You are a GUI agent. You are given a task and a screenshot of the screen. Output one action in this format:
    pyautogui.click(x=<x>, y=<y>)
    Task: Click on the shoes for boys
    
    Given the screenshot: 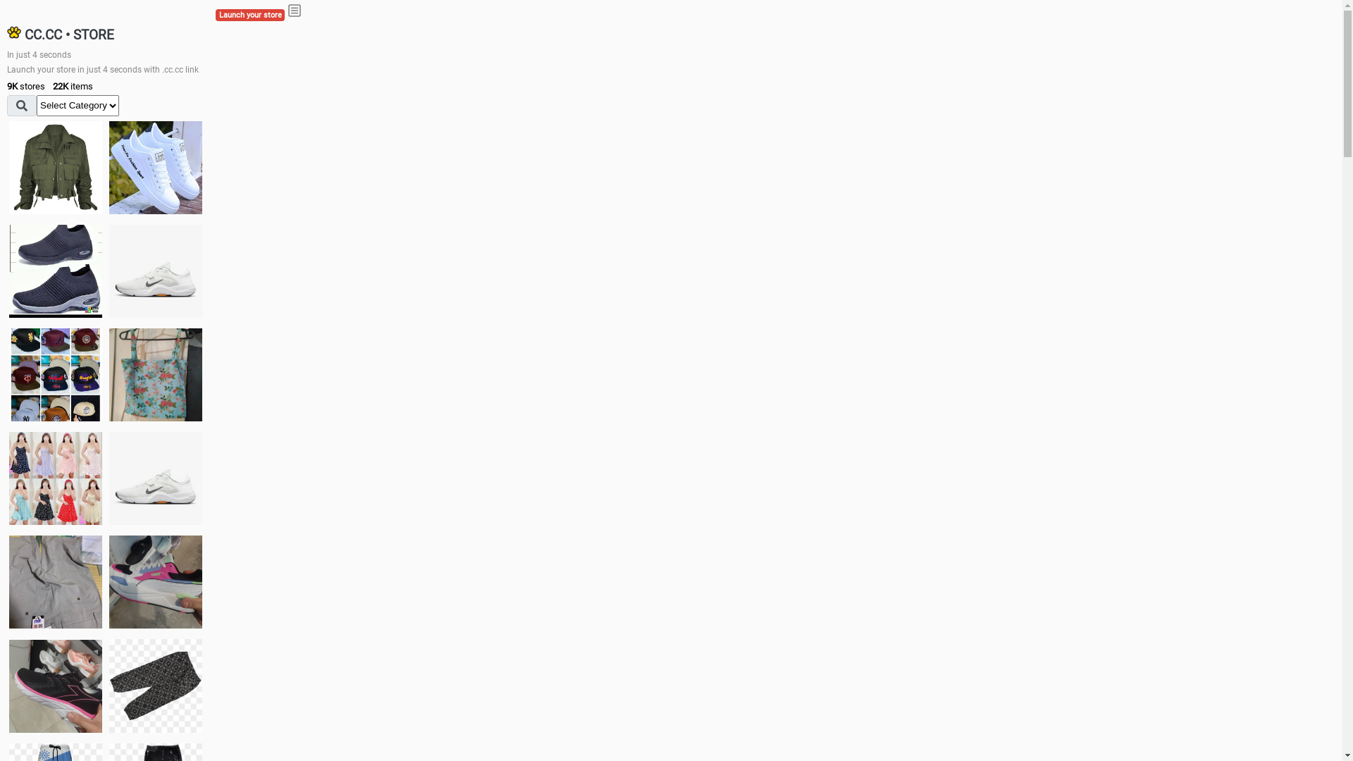 What is the action you would take?
    pyautogui.click(x=56, y=271)
    